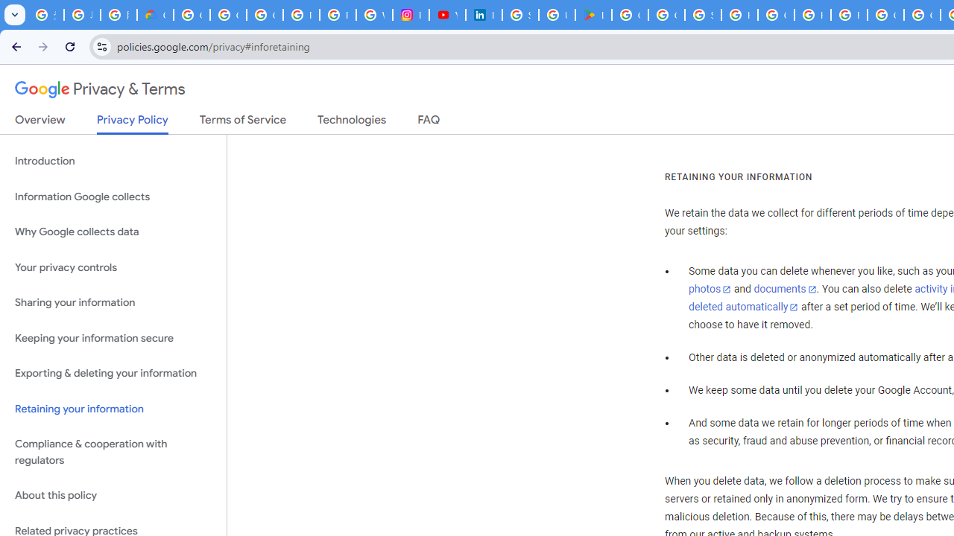 This screenshot has width=954, height=536. Describe the element at coordinates (113, 374) in the screenshot. I see `Exporting & deleting your information` at that location.